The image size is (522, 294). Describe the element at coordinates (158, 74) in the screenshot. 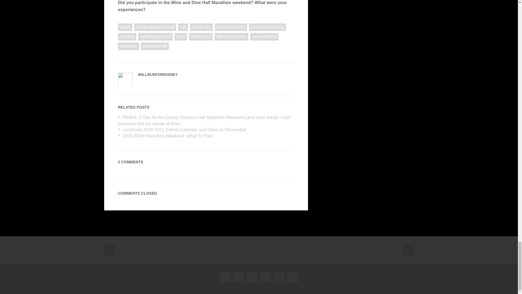

I see `WILLRUNFORDISNEY` at that location.